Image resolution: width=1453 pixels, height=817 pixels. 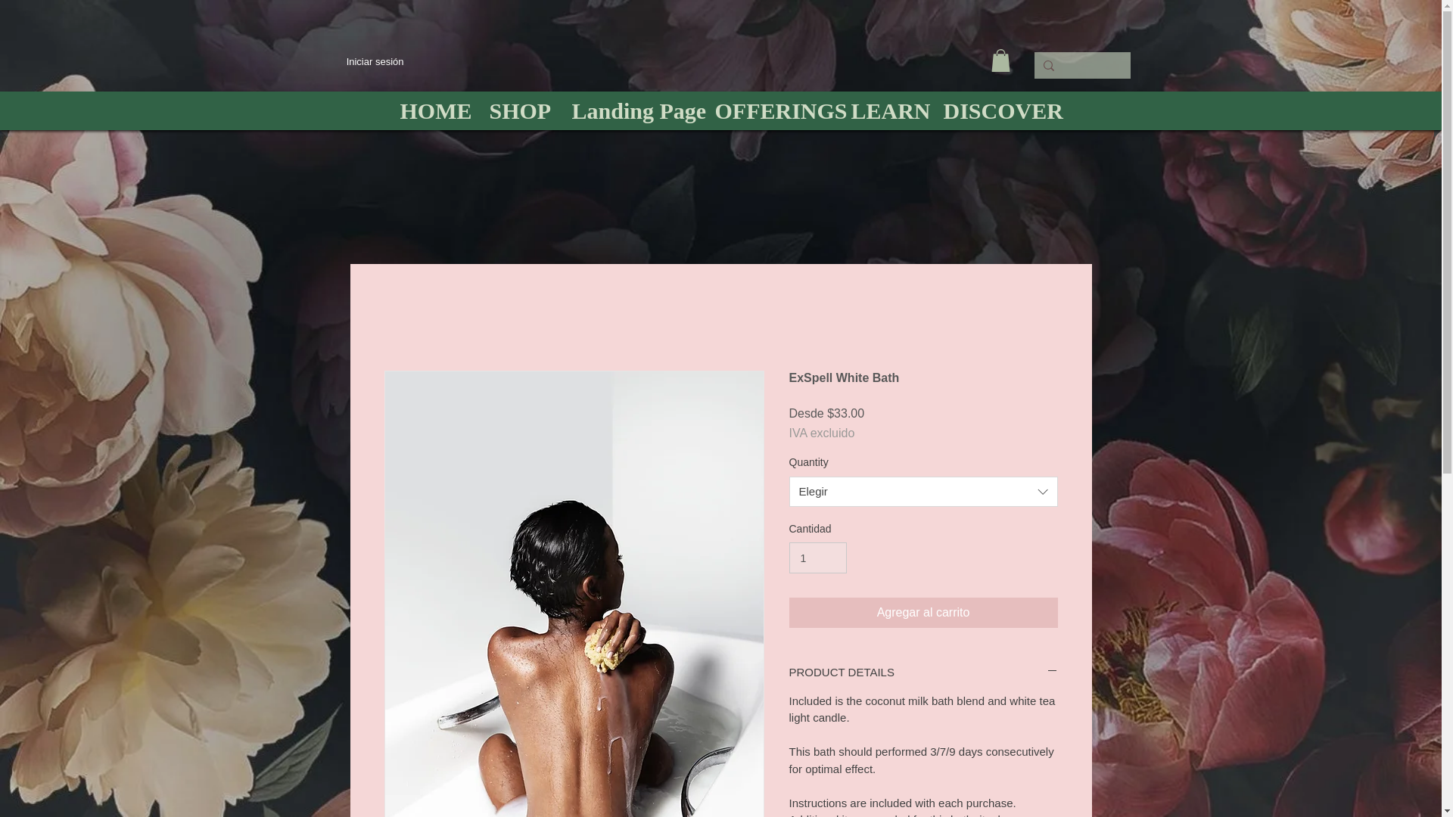 I want to click on 1, so click(x=817, y=558).